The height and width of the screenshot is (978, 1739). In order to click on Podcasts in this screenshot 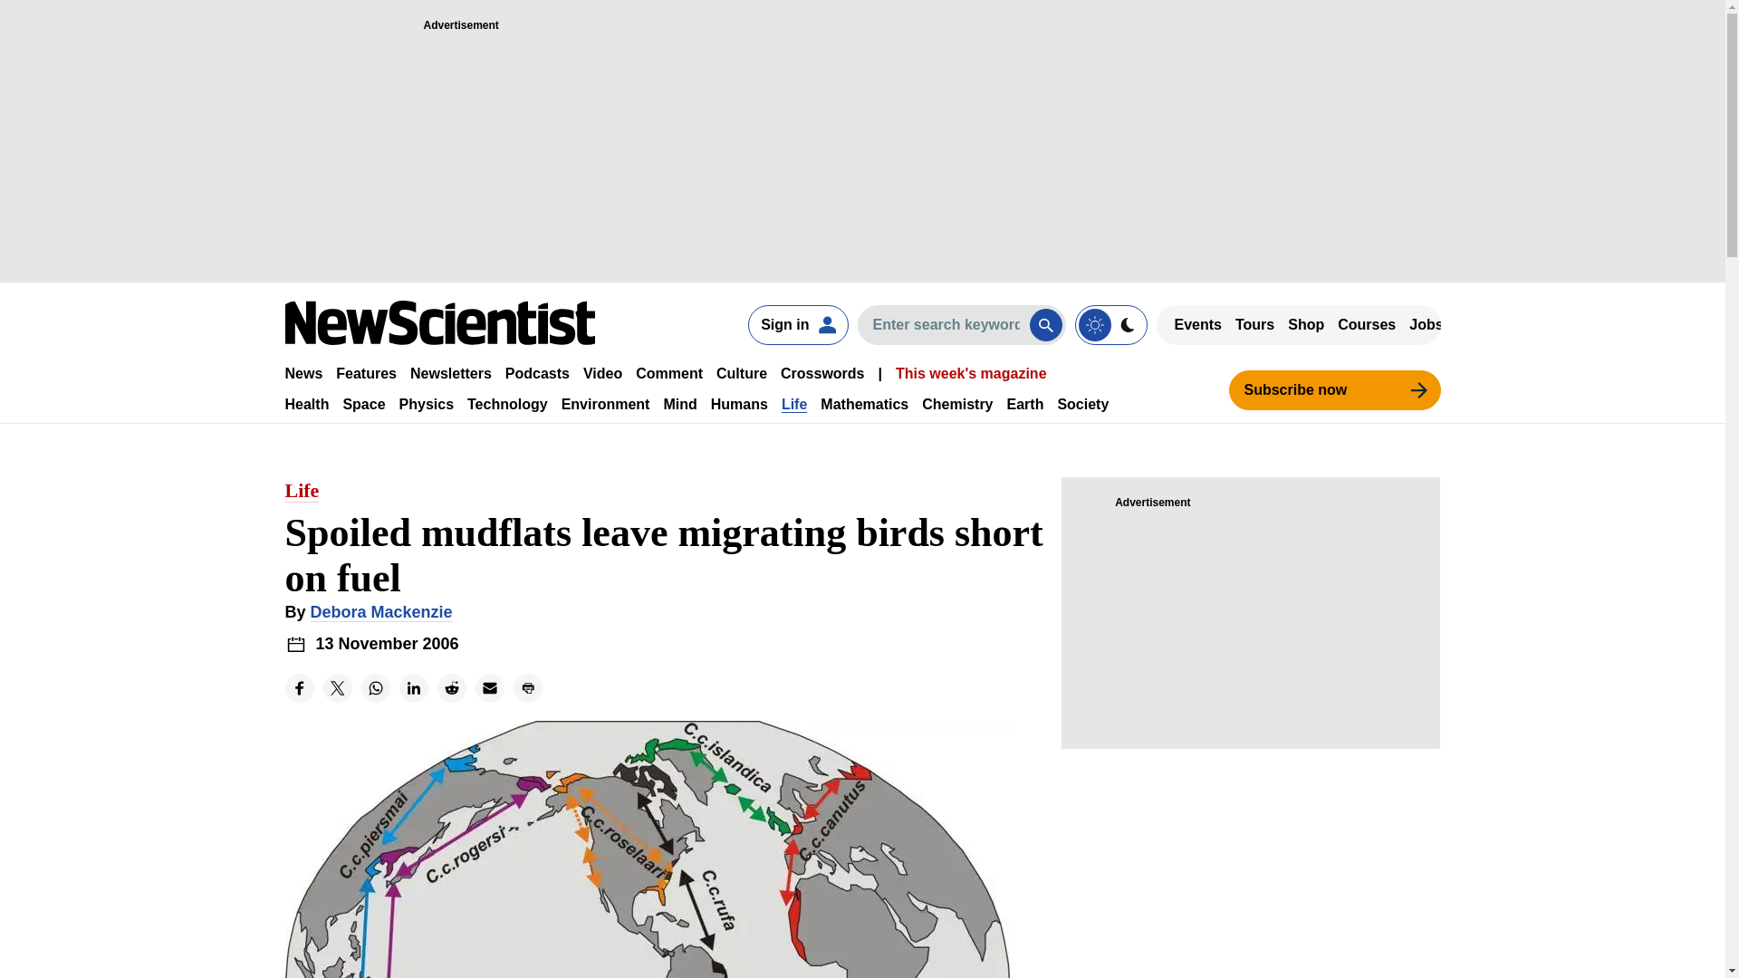, I will do `click(538, 373)`.